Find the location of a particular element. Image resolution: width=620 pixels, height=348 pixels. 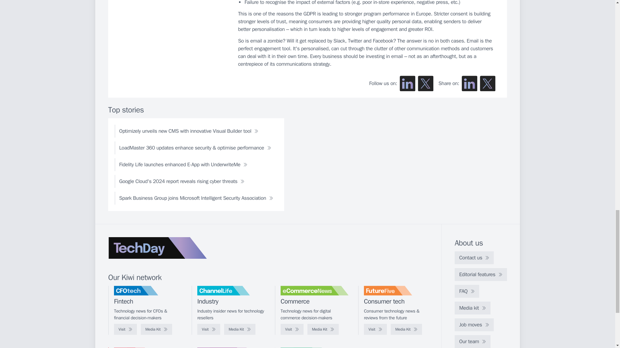

Media Kit is located at coordinates (240, 329).